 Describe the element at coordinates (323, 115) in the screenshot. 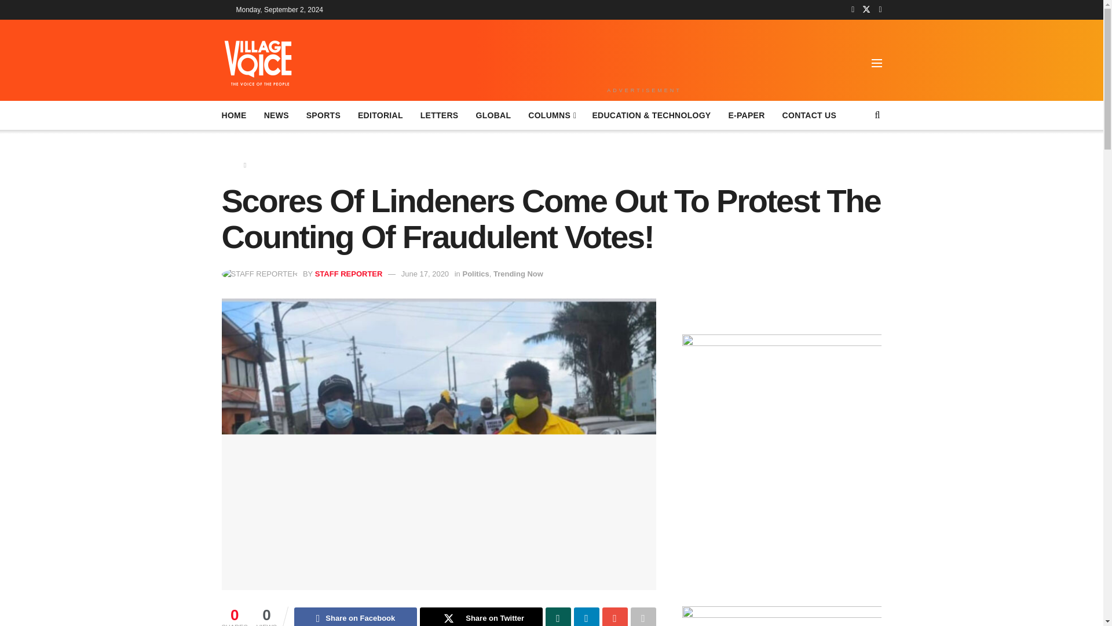

I see `SPORTS` at that location.